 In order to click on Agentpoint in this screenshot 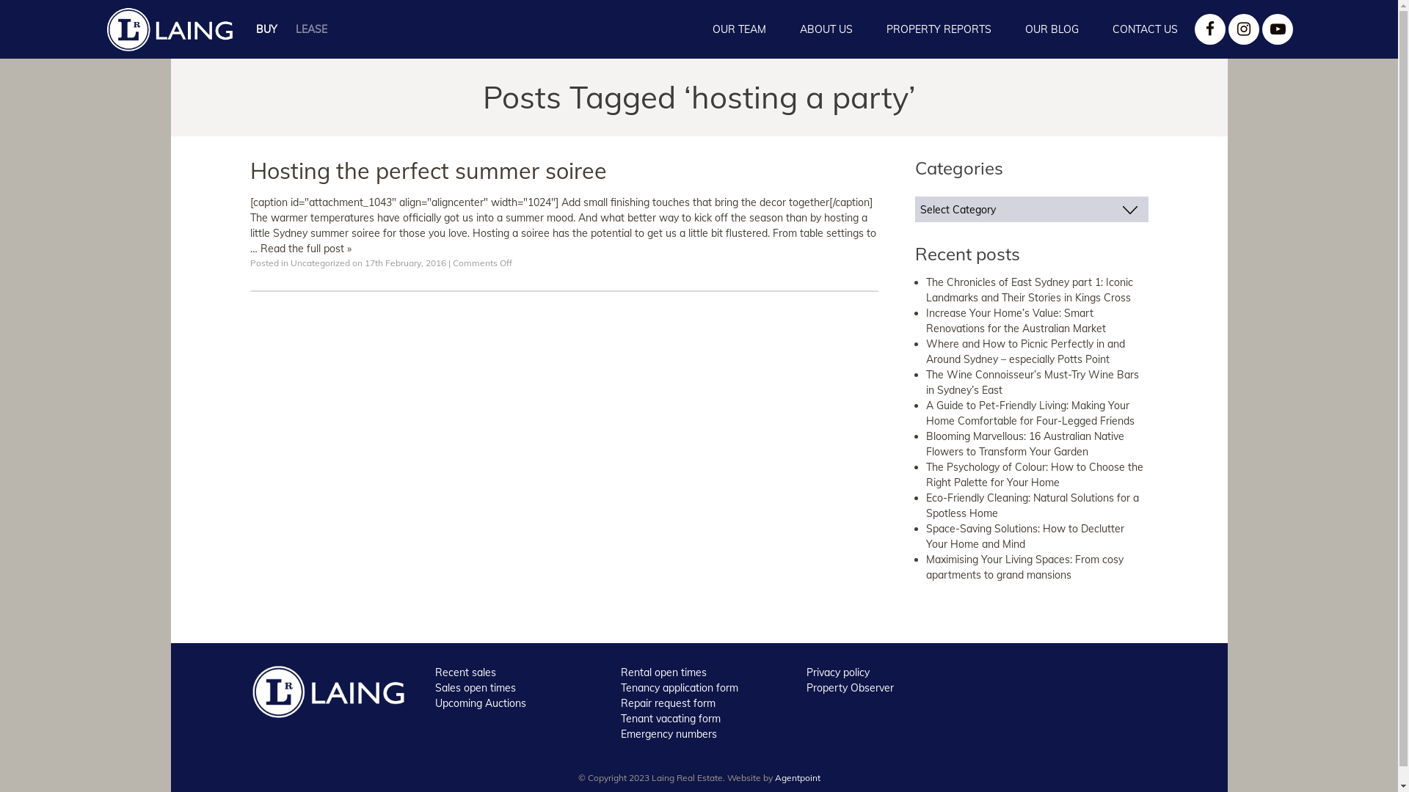, I will do `click(798, 777)`.